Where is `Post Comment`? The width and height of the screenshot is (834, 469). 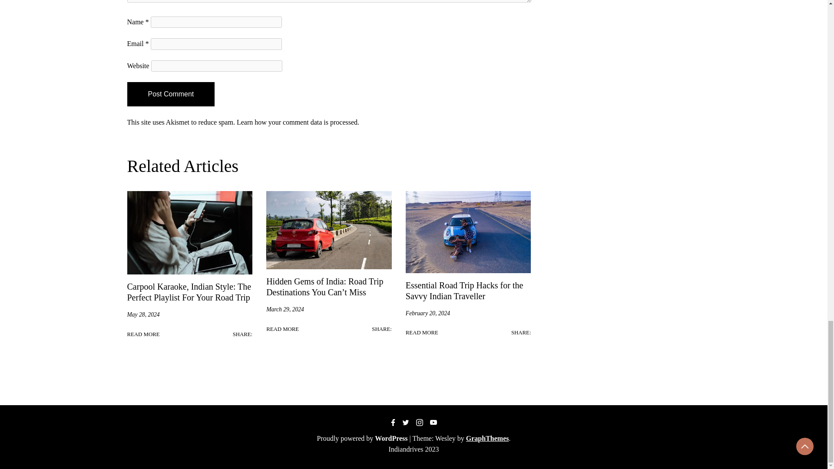
Post Comment is located at coordinates (170, 94).